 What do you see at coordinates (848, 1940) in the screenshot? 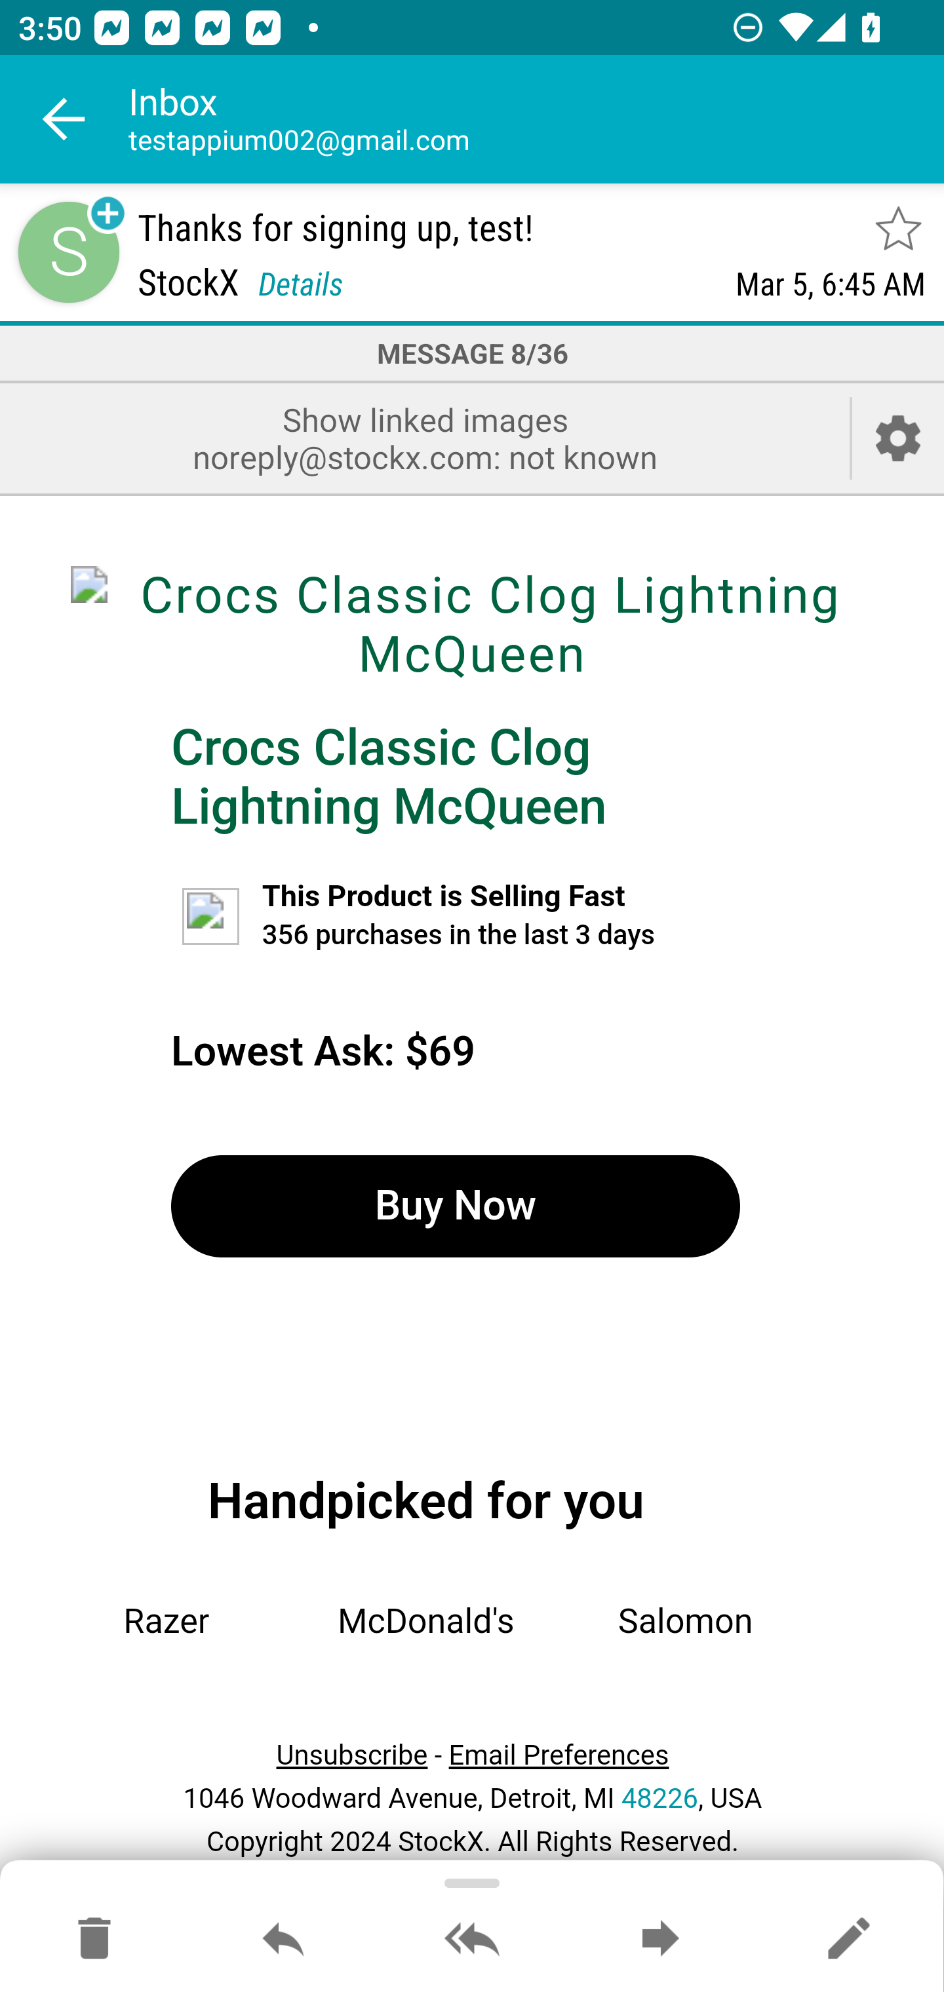
I see `Reply as new` at bounding box center [848, 1940].